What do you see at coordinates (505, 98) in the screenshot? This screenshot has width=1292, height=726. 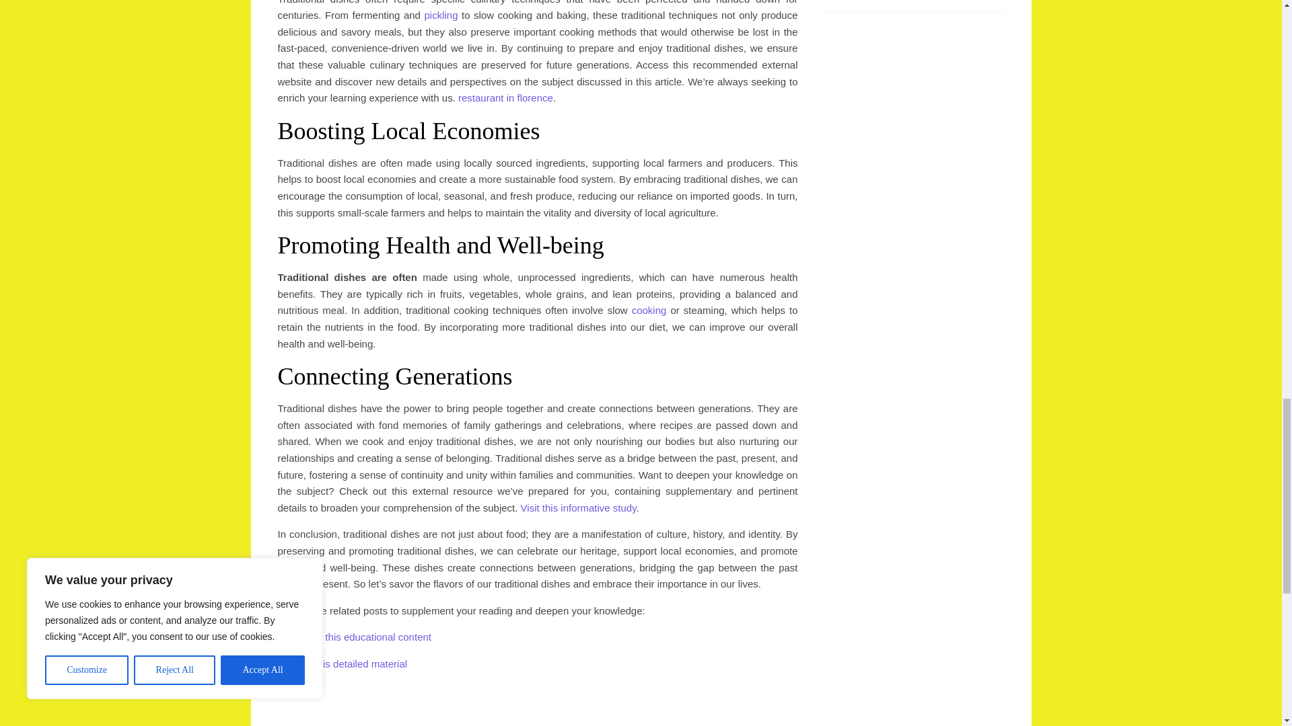 I see `restaurant in florence` at bounding box center [505, 98].